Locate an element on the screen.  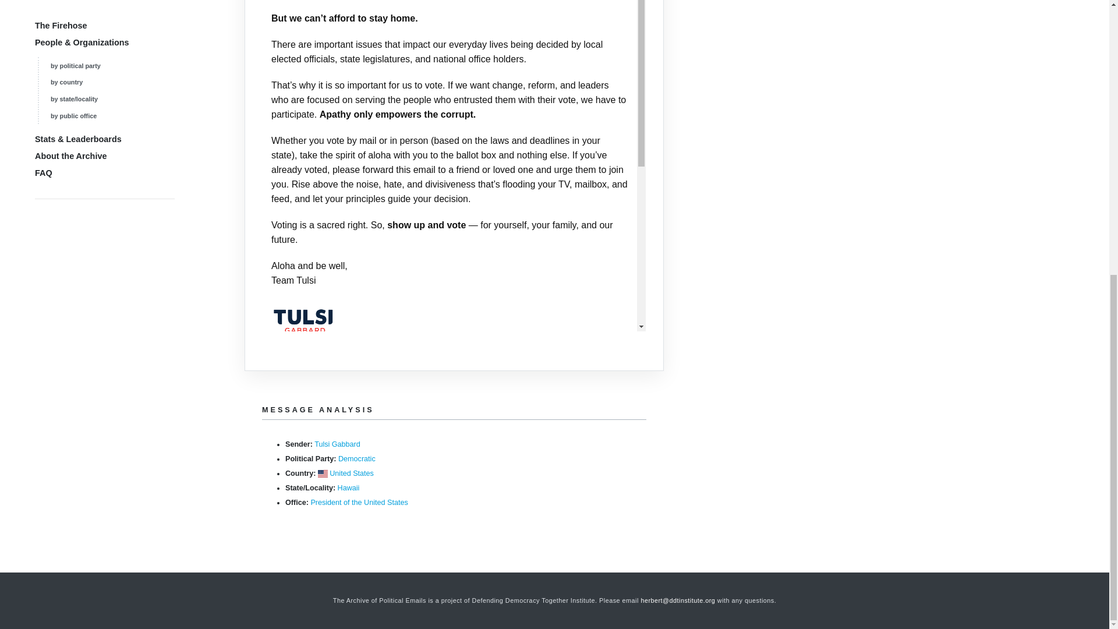
United States is located at coordinates (352, 473).